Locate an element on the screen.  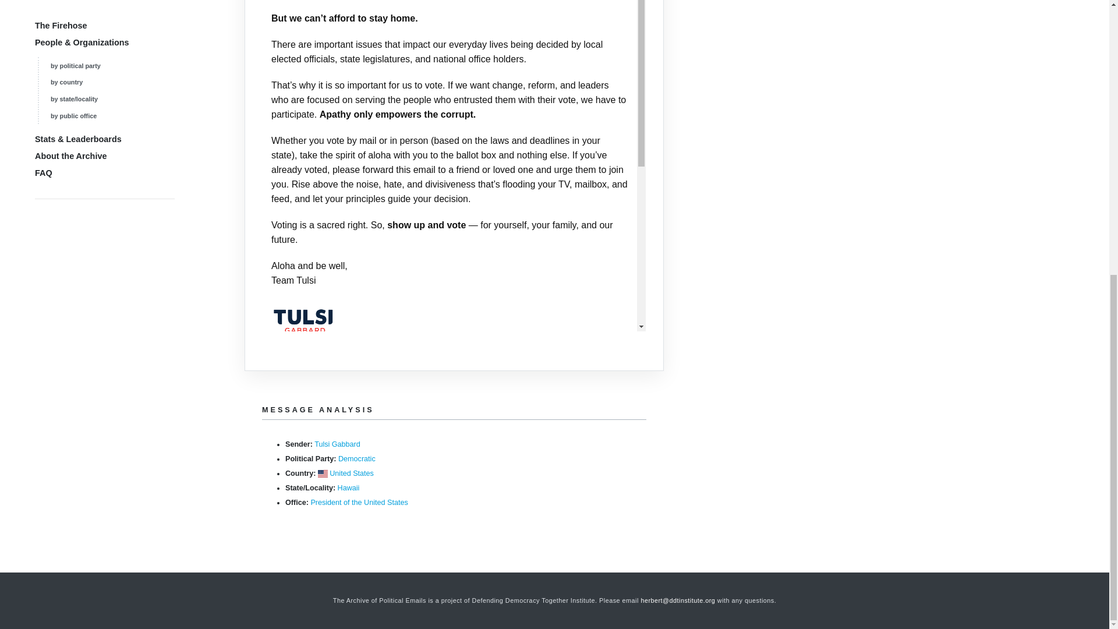
United States is located at coordinates (352, 473).